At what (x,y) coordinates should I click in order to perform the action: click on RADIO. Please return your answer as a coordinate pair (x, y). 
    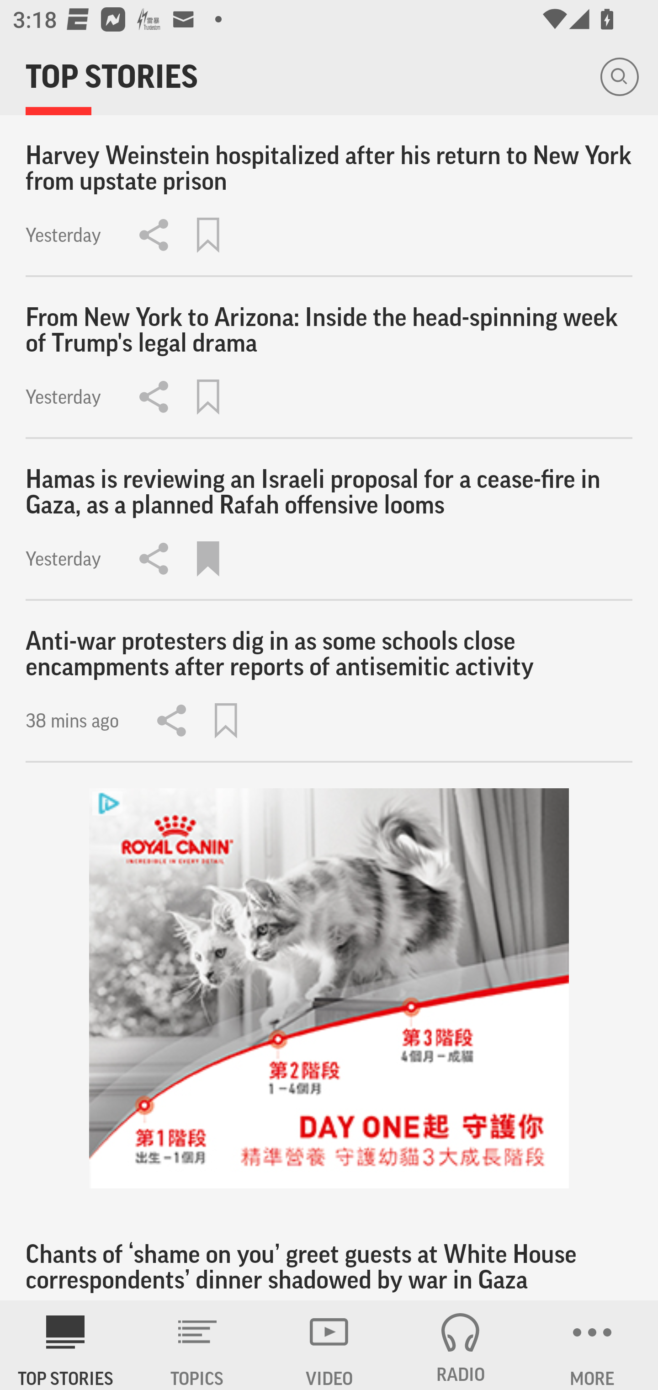
    Looking at the image, I should click on (461, 1345).